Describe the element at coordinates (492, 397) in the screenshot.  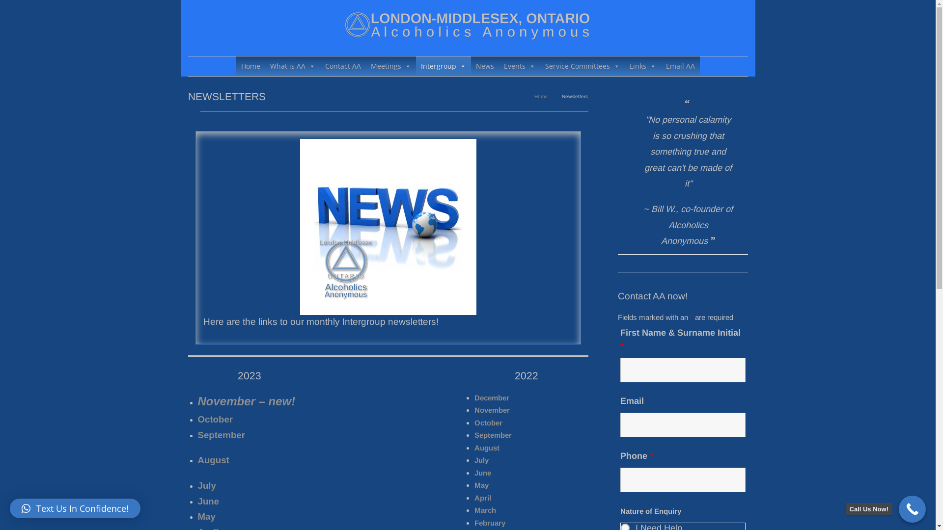
I see `December` at that location.